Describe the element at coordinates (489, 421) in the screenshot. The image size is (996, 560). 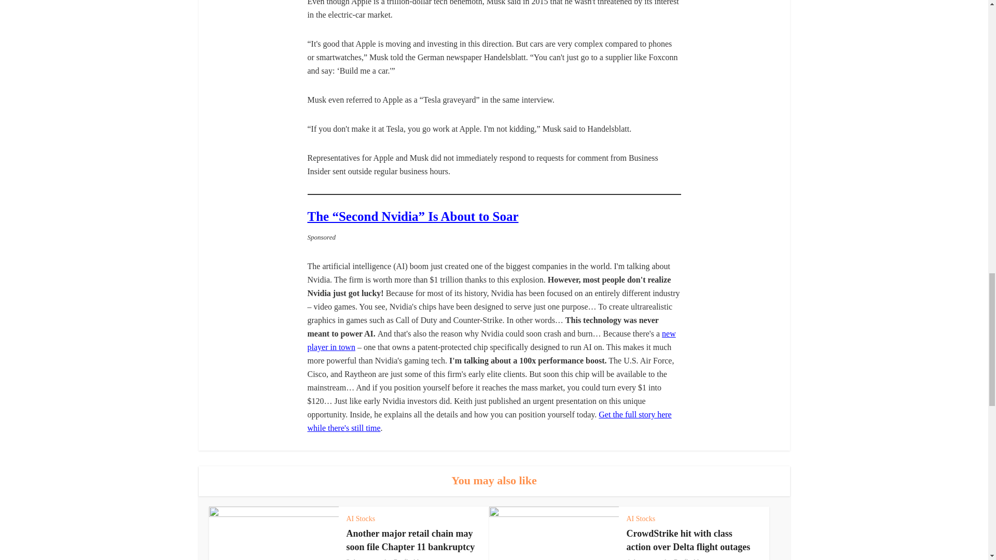
I see `Get the full story here while there's still time` at that location.